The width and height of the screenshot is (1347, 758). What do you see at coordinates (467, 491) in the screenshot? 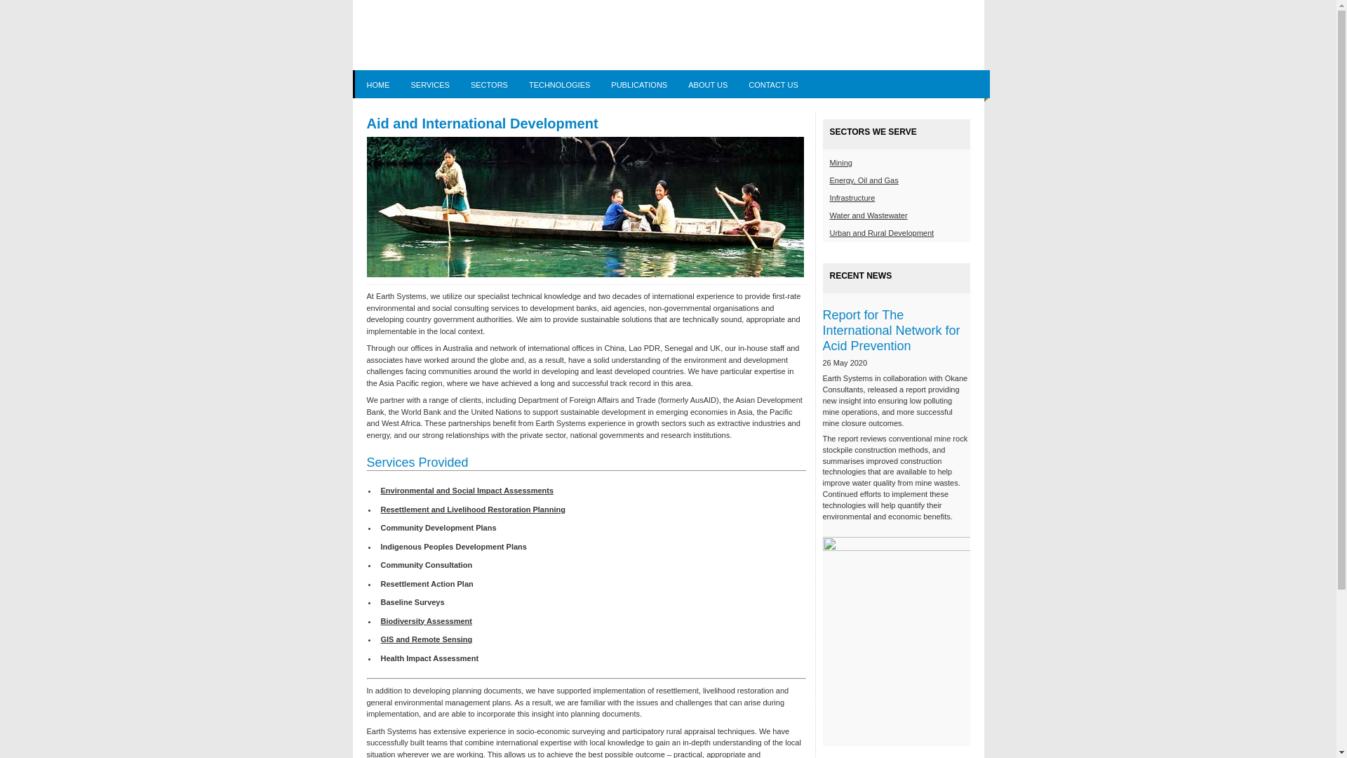
I see `Environmental and Social Impact Assessments` at bounding box center [467, 491].